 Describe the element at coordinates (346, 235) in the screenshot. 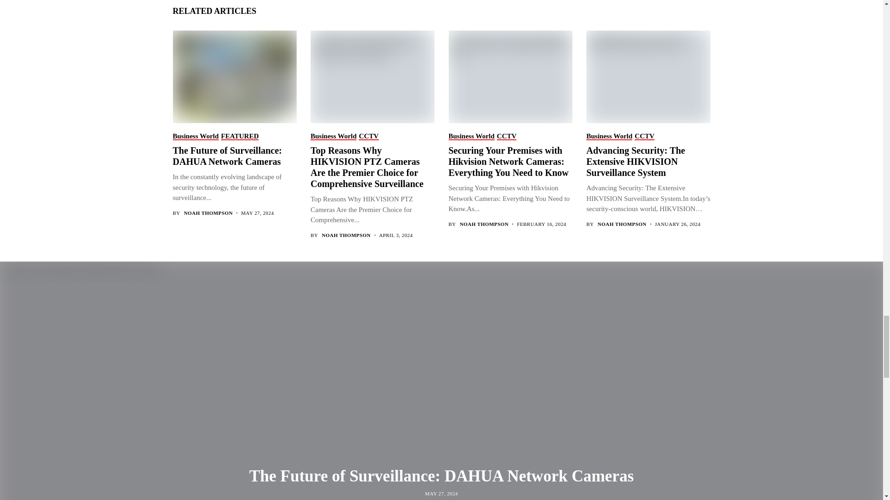

I see `Posts by Noah Thompson` at that location.